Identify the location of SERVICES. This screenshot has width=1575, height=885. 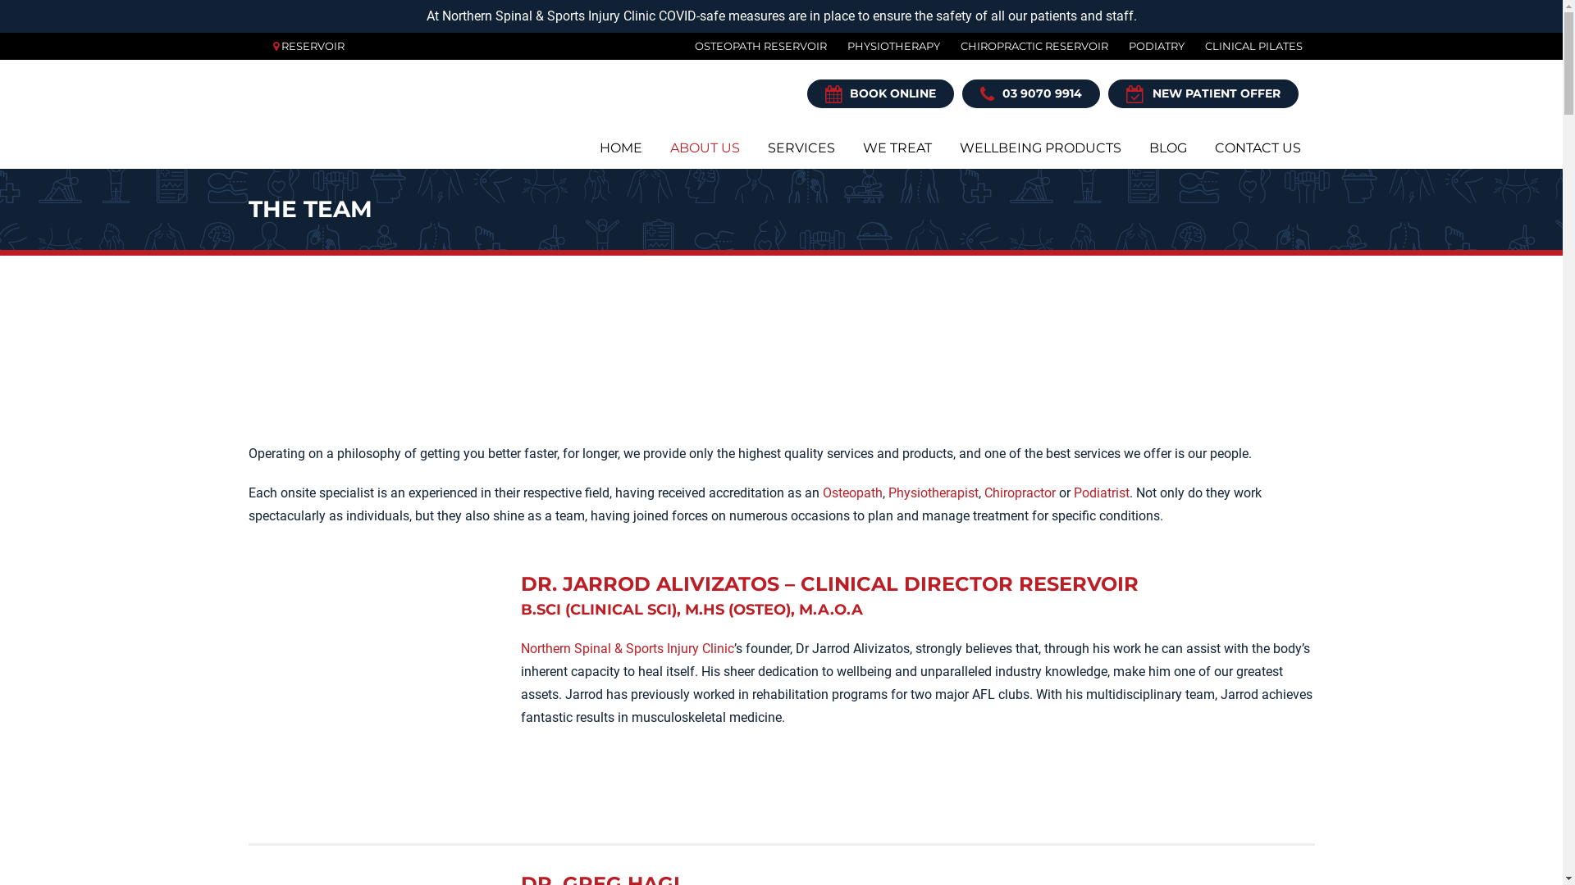
(801, 147).